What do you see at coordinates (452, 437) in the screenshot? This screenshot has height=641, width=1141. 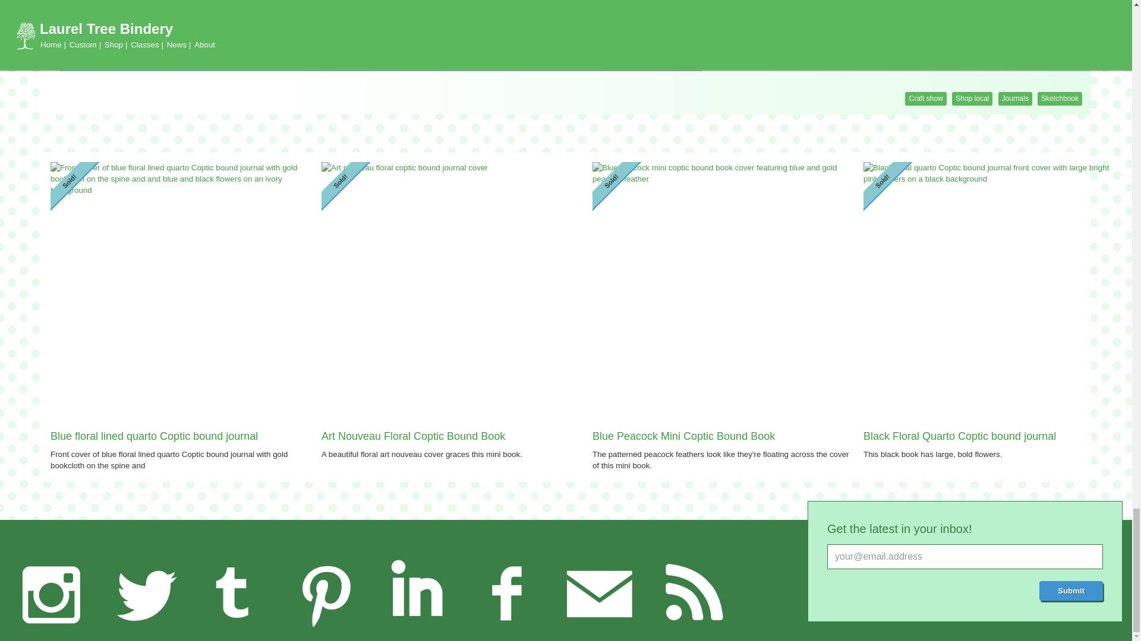 I see `Art Nouveau Floral Coptic Bound Book` at bounding box center [452, 437].